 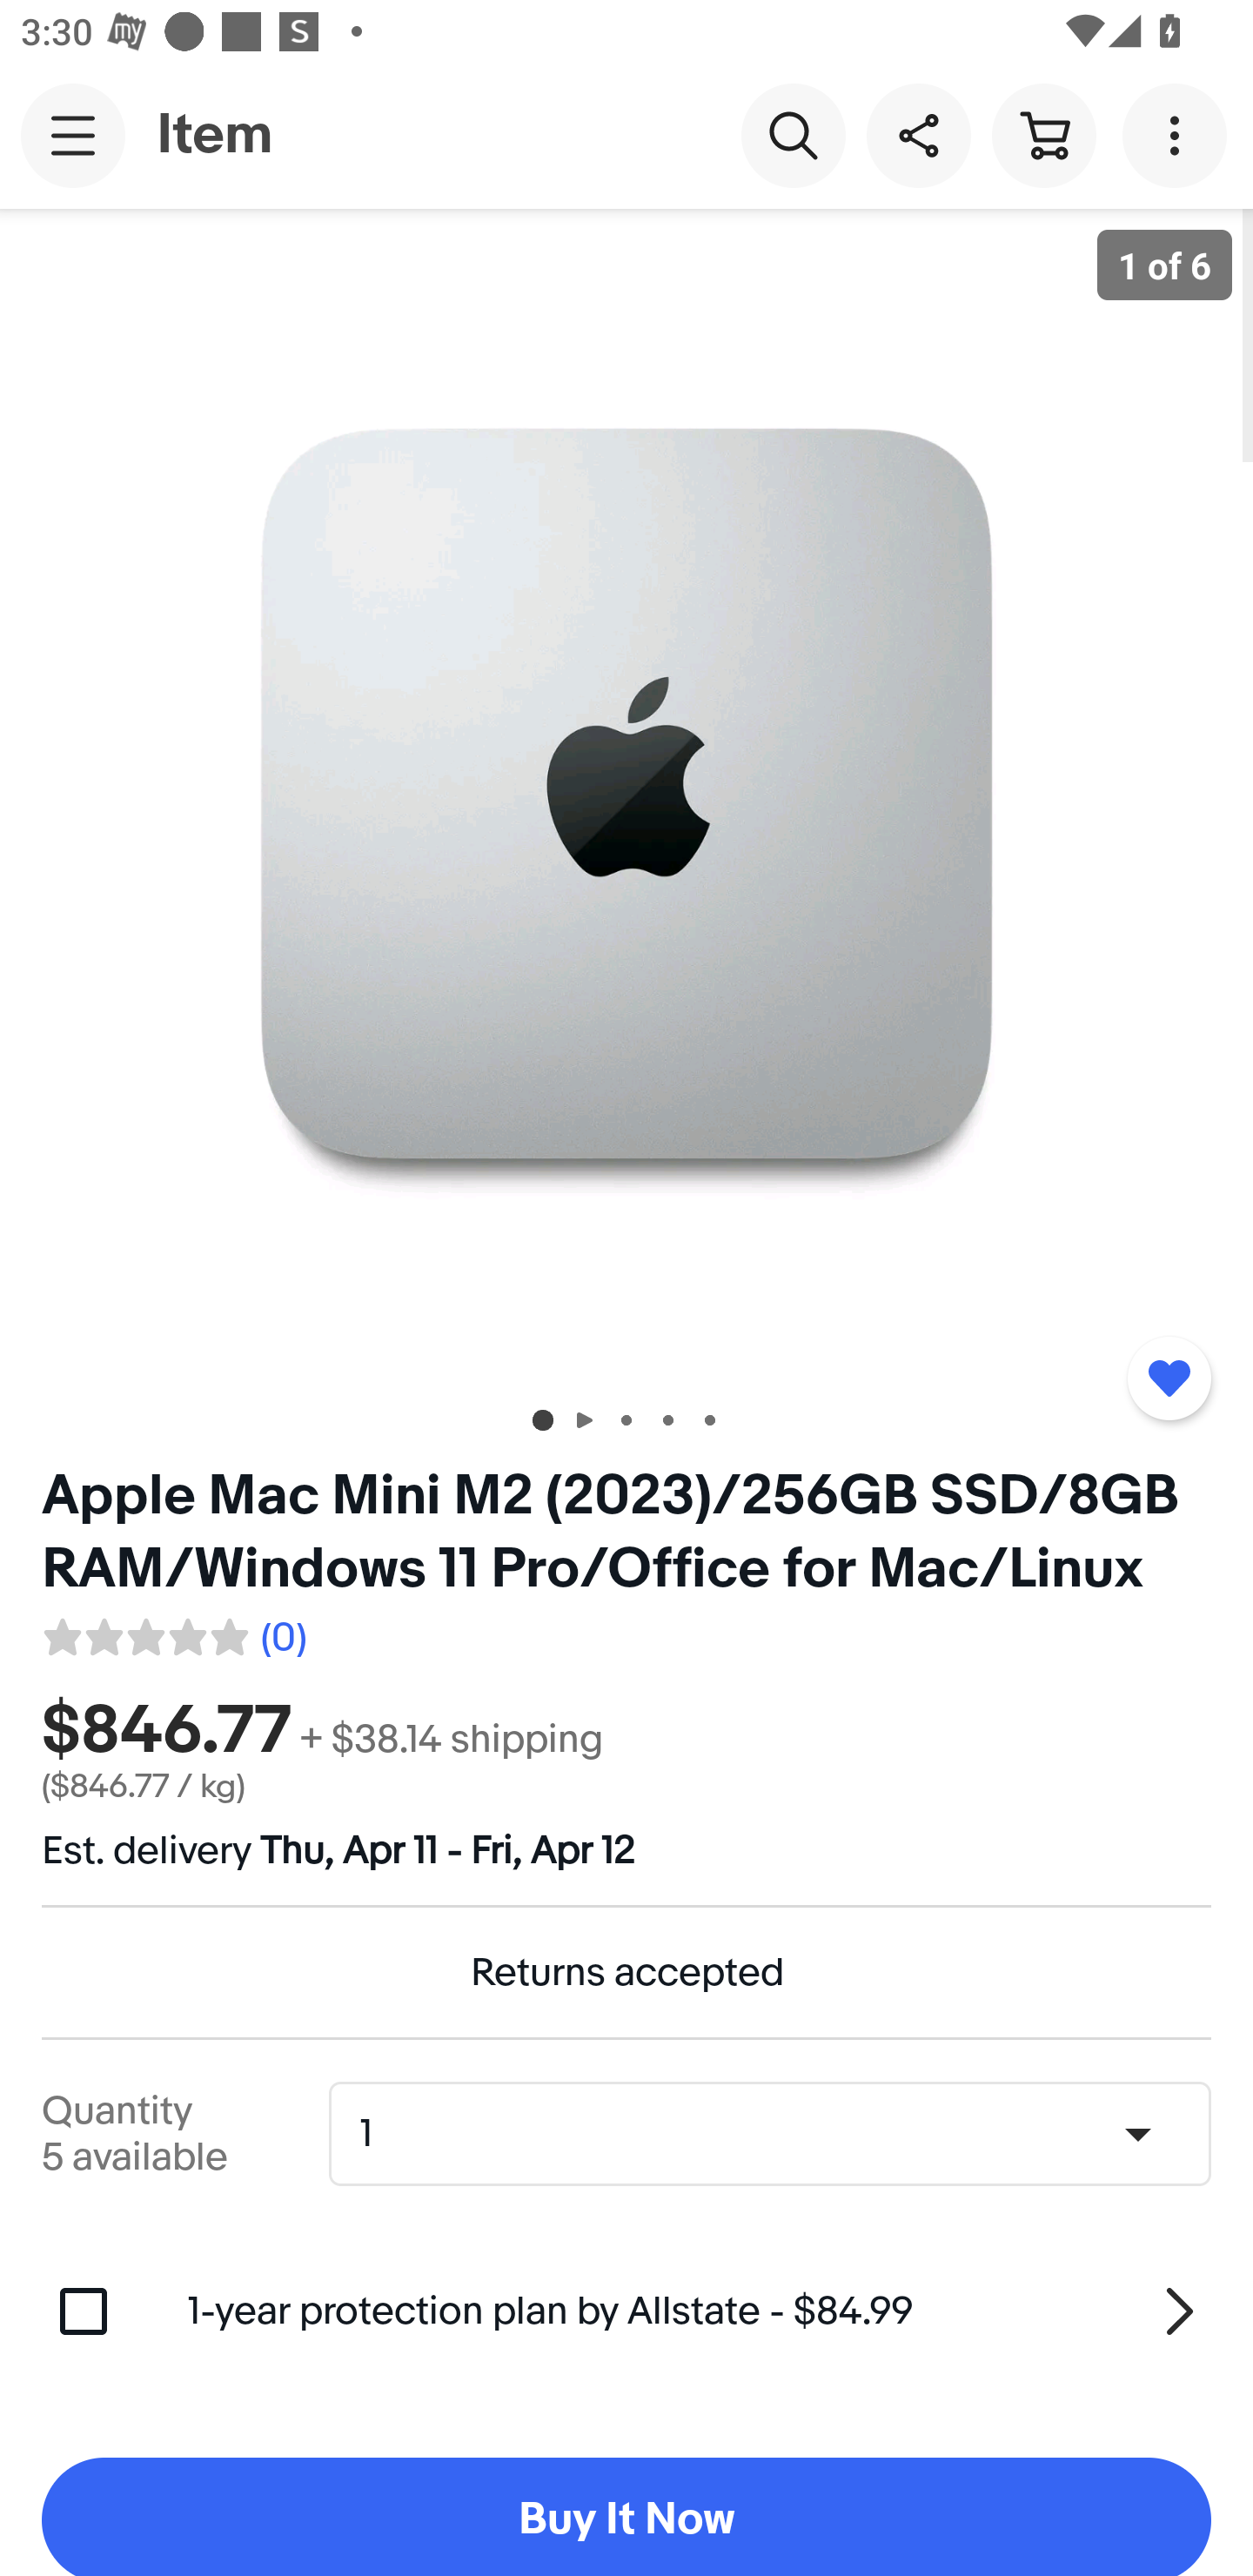 I want to click on Share this item, so click(x=918, y=134).